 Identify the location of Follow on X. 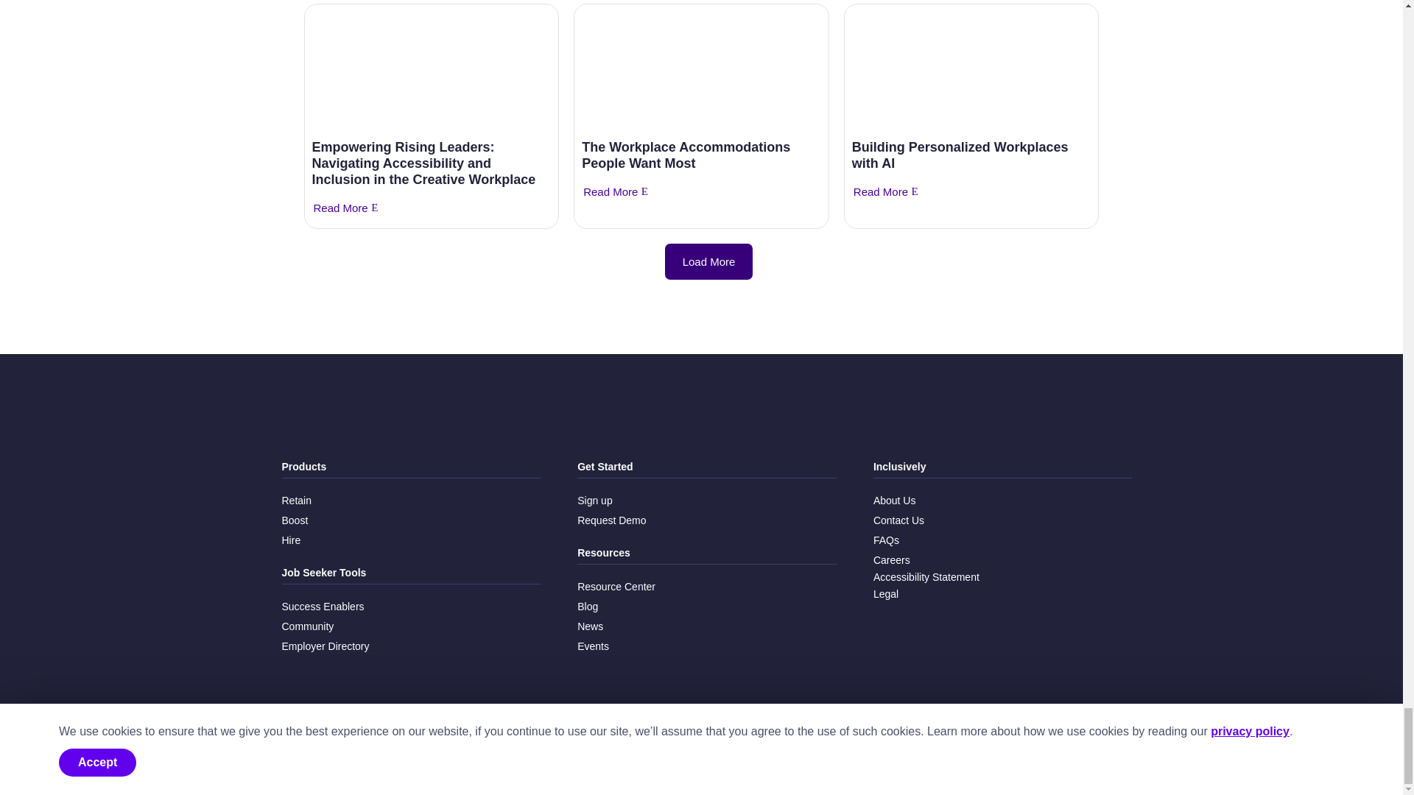
(1053, 749).